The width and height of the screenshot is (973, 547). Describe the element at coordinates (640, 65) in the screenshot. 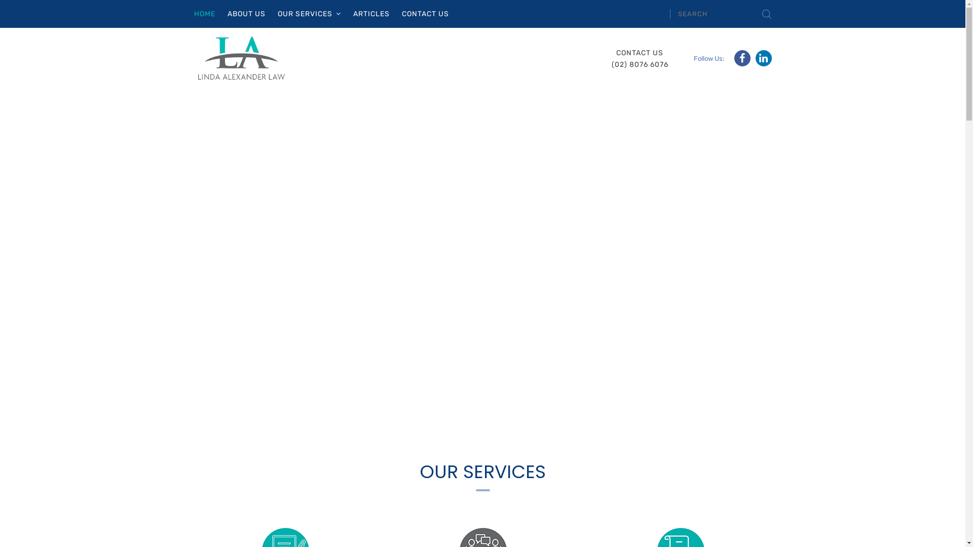

I see `(02) 8076 6076` at that location.